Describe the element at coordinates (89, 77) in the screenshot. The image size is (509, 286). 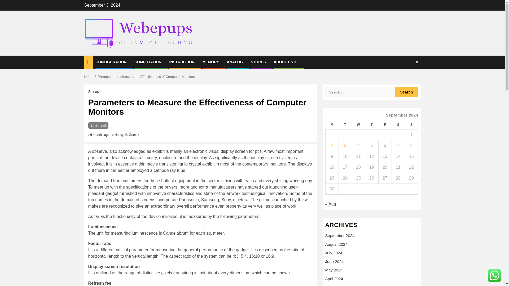
I see `Home` at that location.